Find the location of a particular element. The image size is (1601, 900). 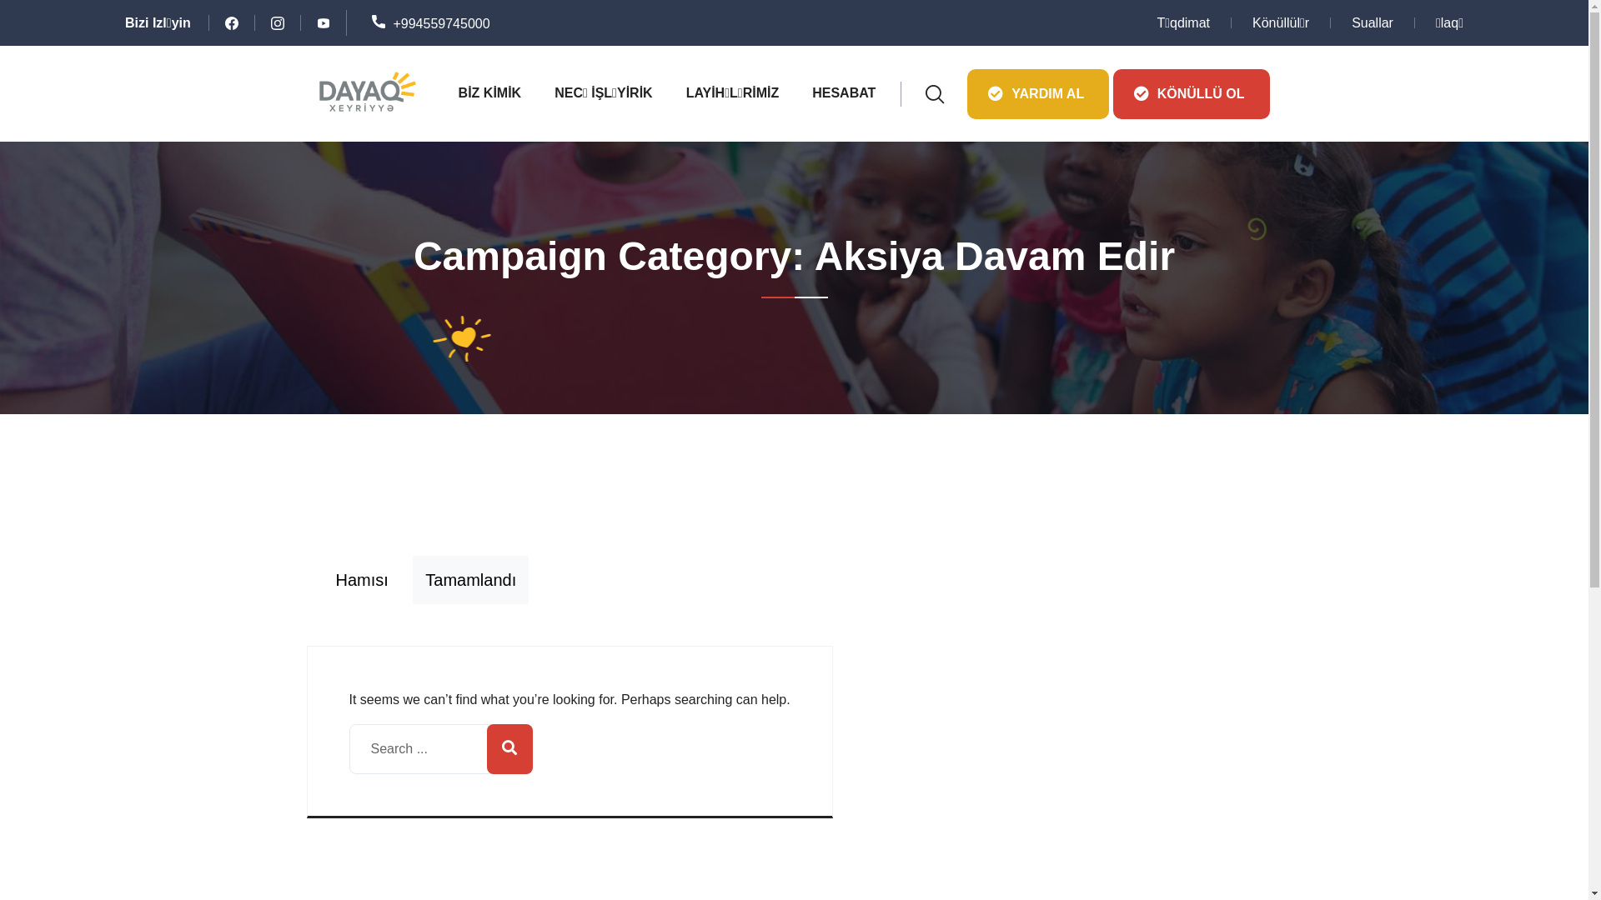

Suallar is located at coordinates (1373, 23).